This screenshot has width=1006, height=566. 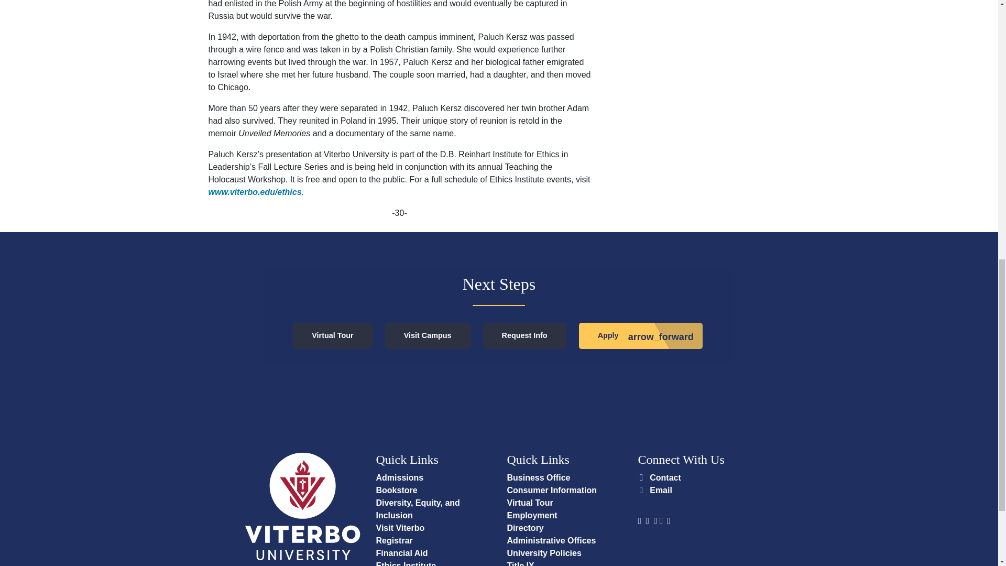 What do you see at coordinates (402, 552) in the screenshot?
I see `Financial Aid` at bounding box center [402, 552].